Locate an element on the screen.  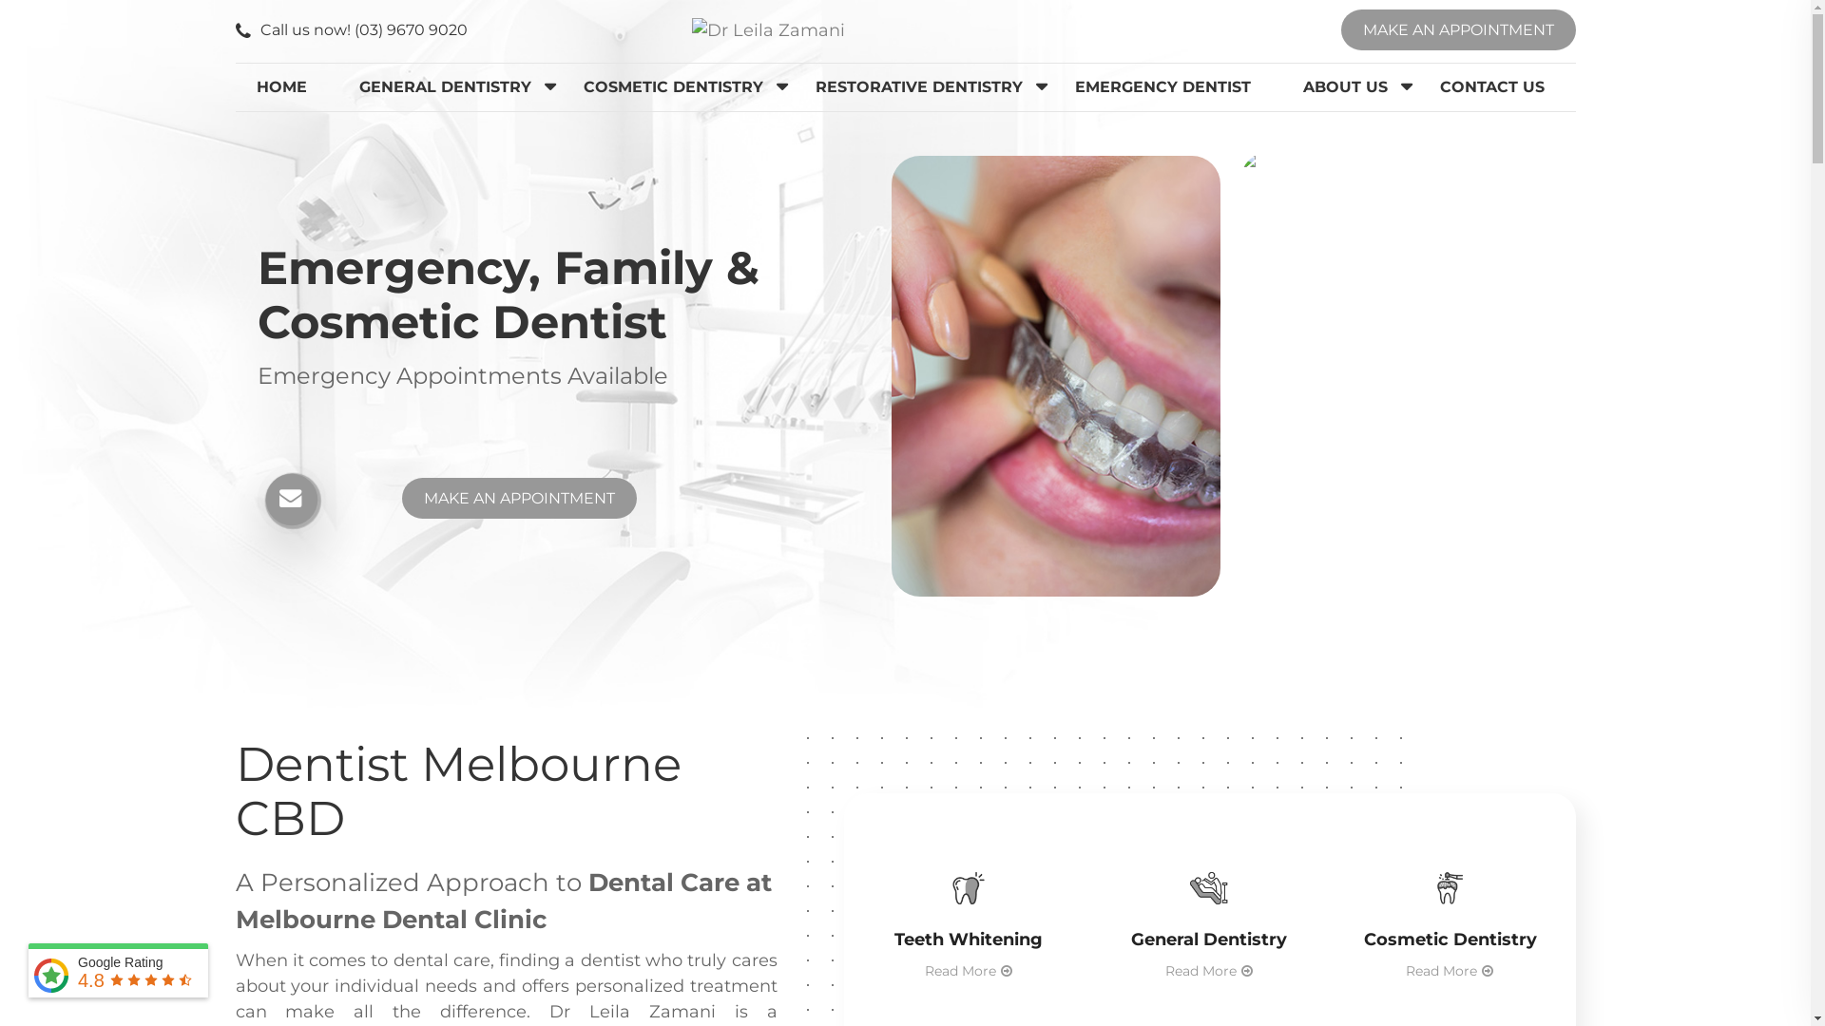
HOME is located at coordinates (281, 87).